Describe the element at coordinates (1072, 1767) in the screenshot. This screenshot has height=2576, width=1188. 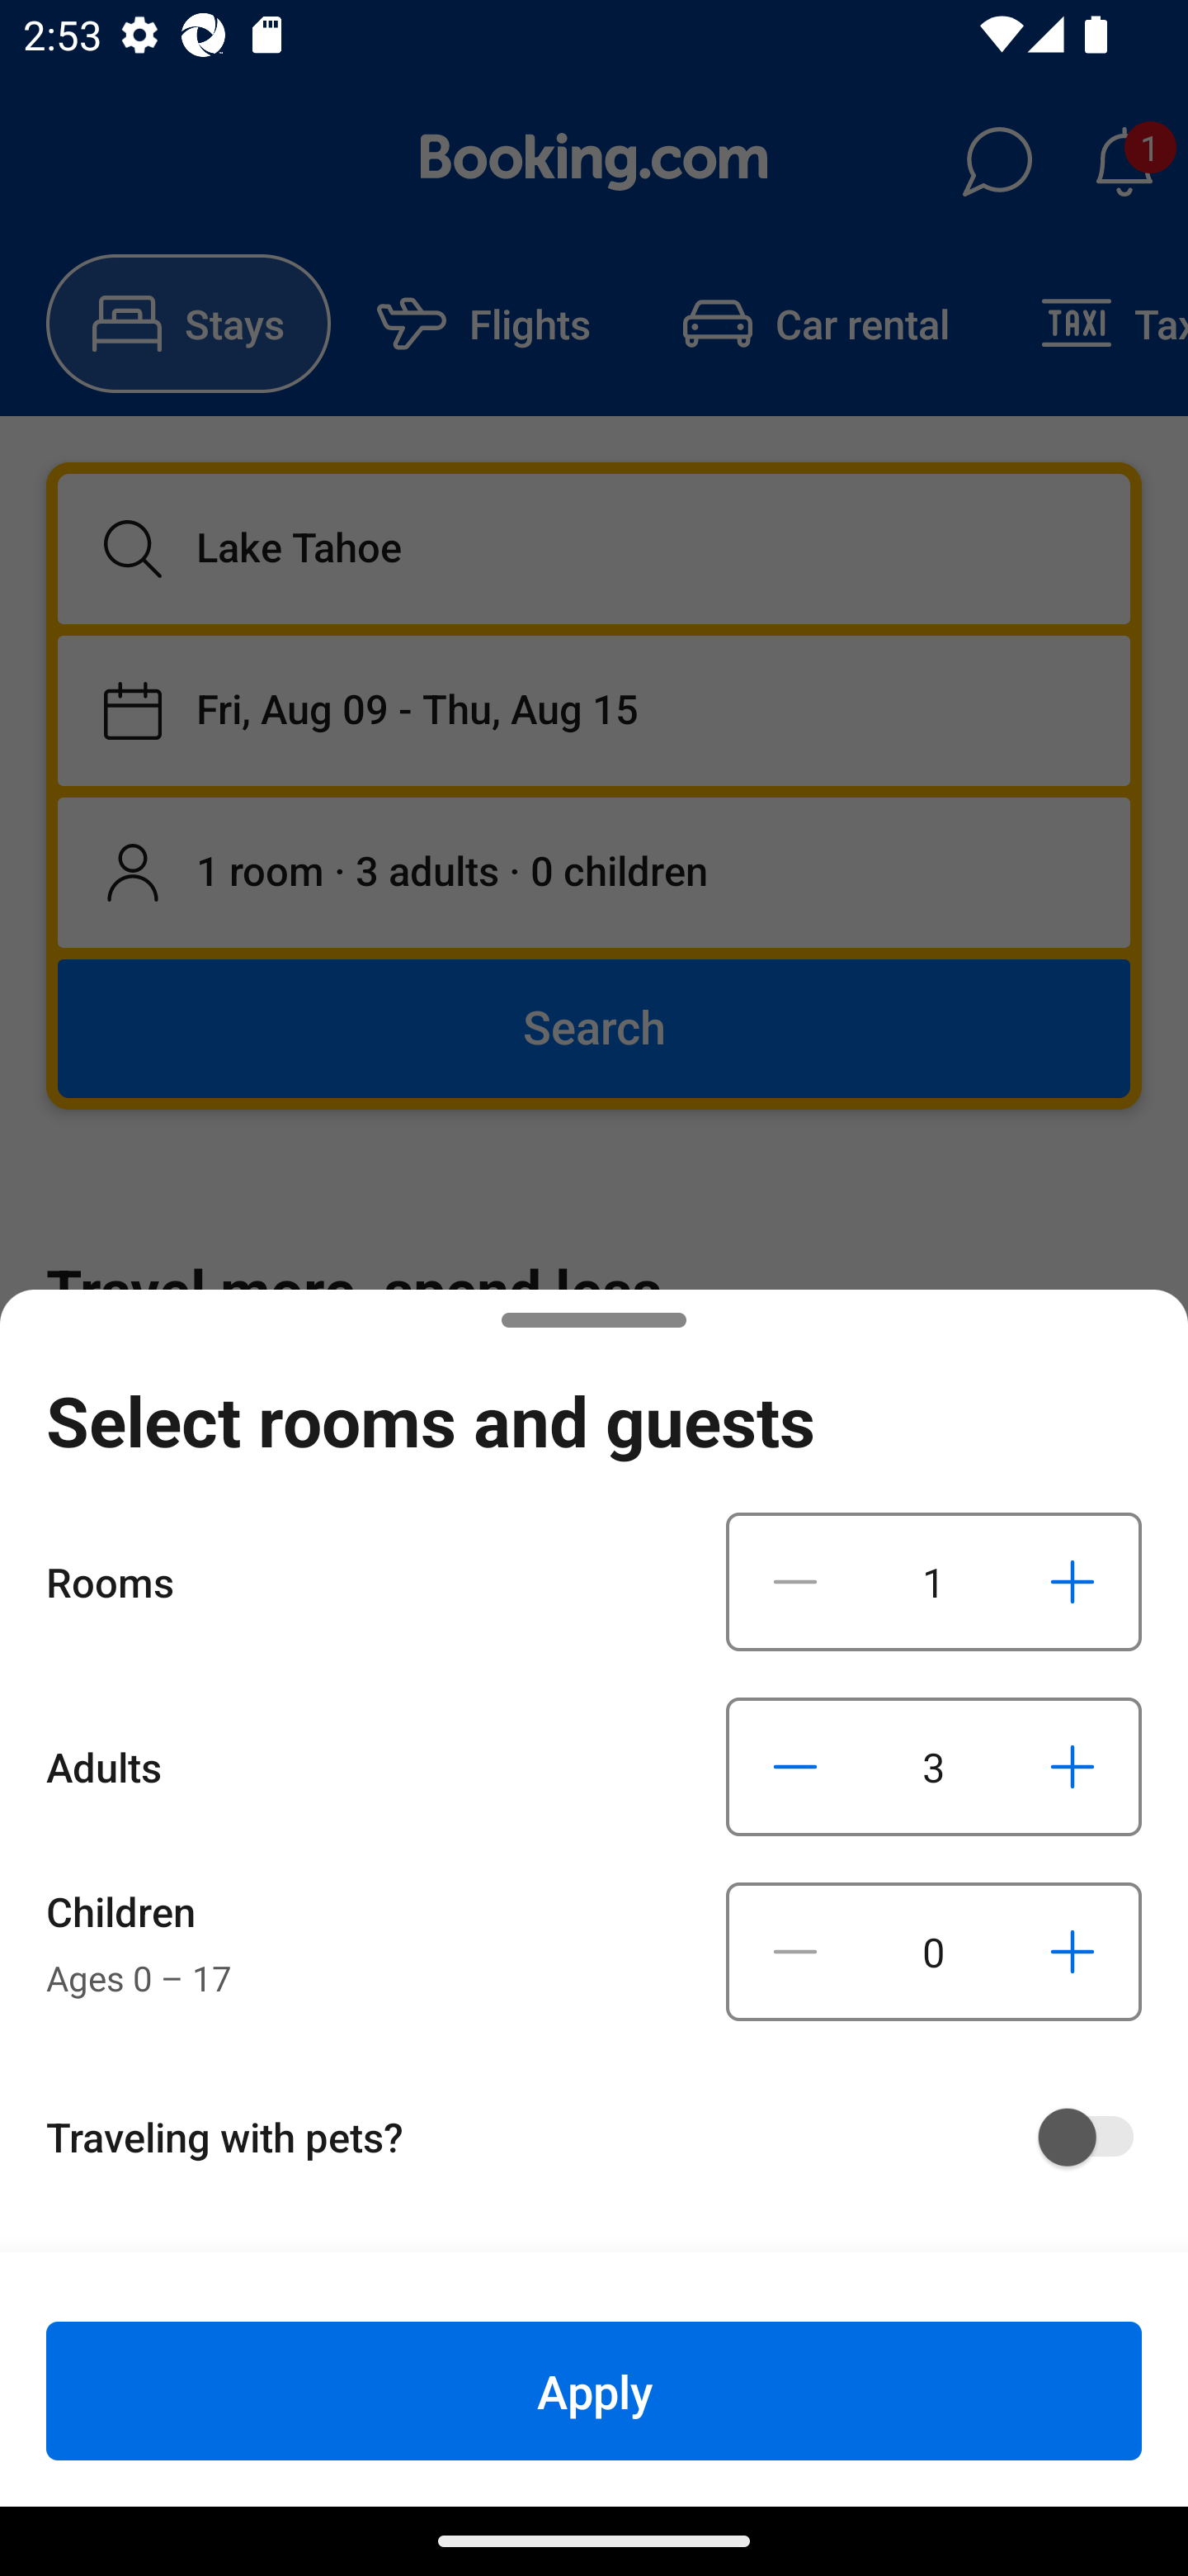
I see `Increase` at that location.